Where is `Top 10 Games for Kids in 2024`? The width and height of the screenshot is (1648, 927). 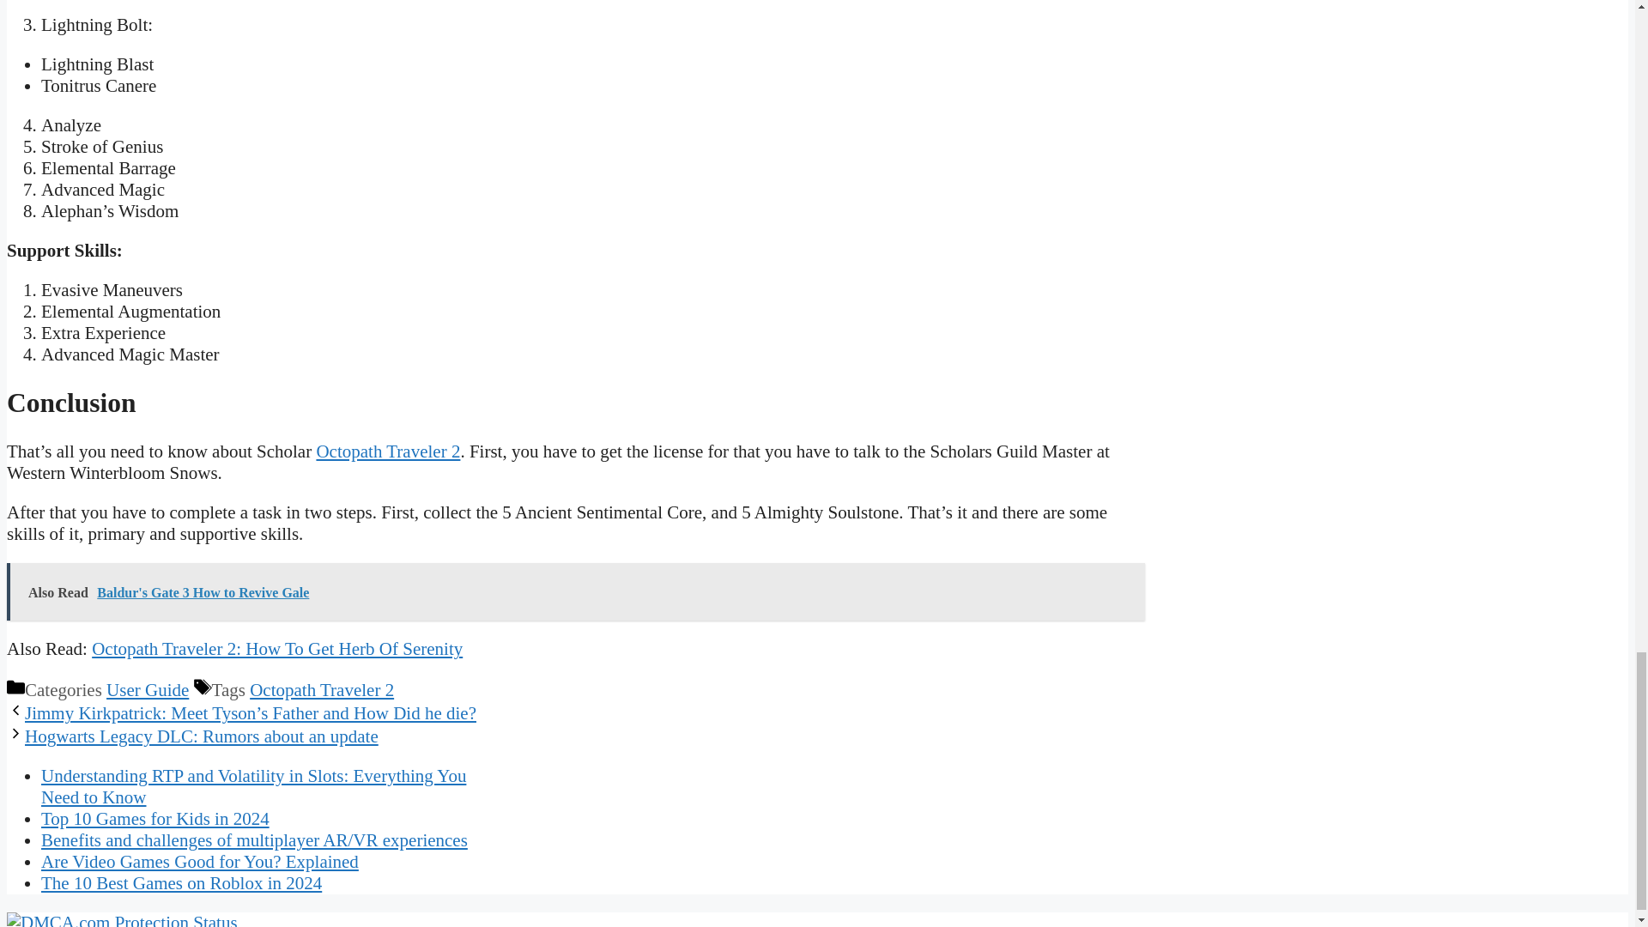
Top 10 Games for Kids in 2024 is located at coordinates (155, 818).